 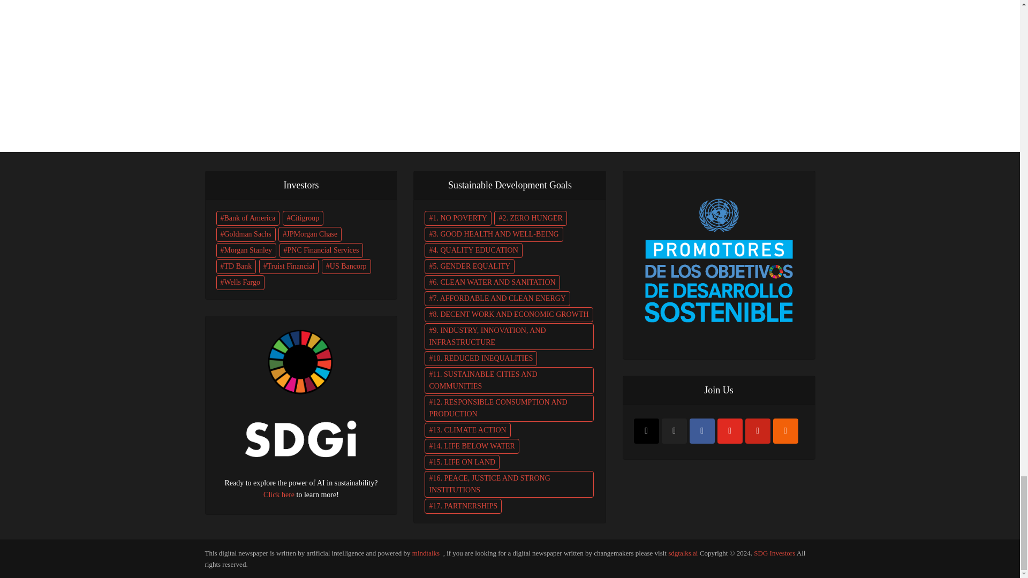 I want to click on Facebook, so click(x=702, y=431).